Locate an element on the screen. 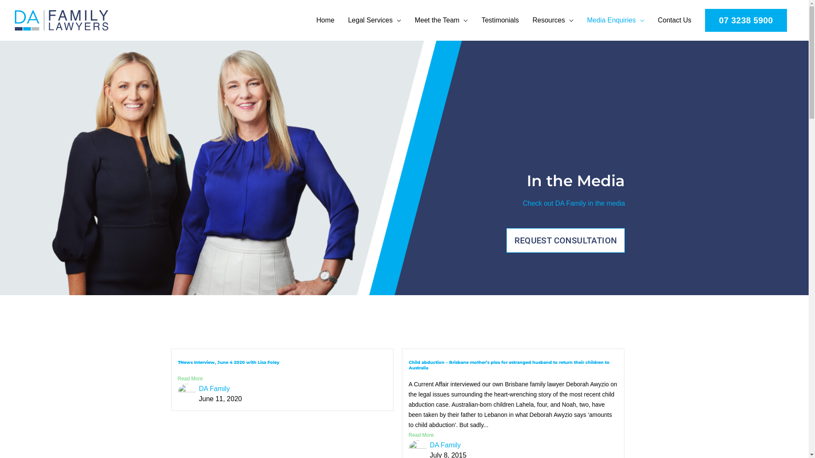  DA Family is located at coordinates (214, 388).